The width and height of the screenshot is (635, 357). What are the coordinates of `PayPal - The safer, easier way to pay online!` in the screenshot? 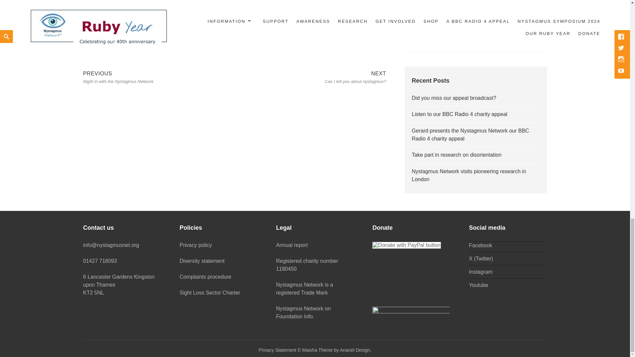 It's located at (355, 77).